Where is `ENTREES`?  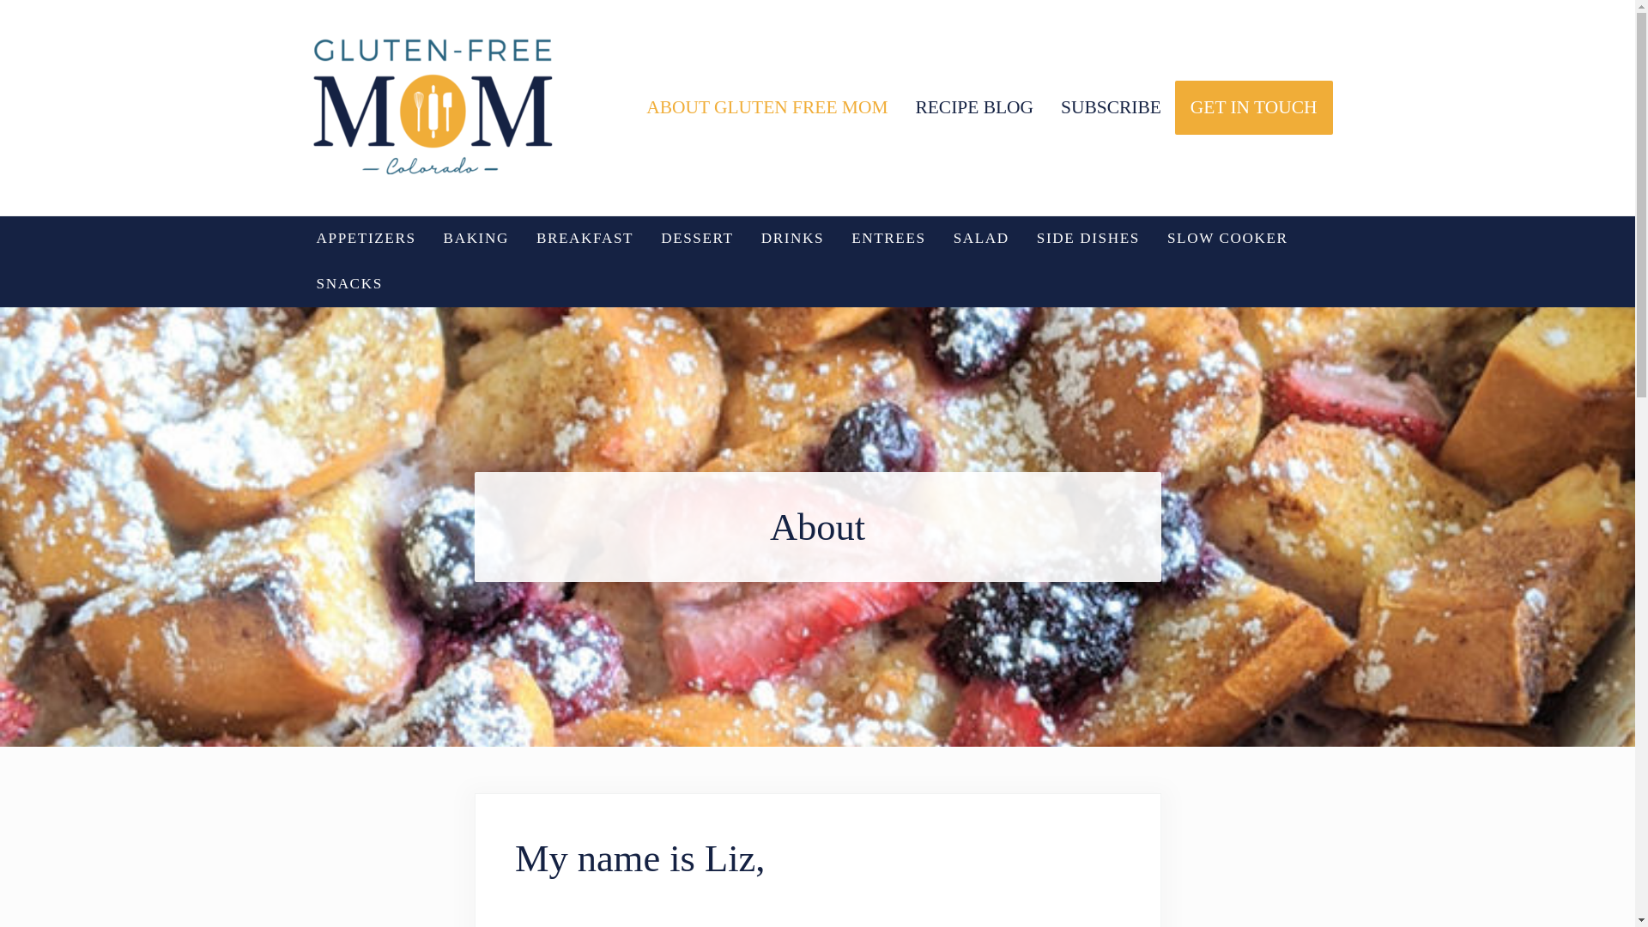 ENTREES is located at coordinates (888, 239).